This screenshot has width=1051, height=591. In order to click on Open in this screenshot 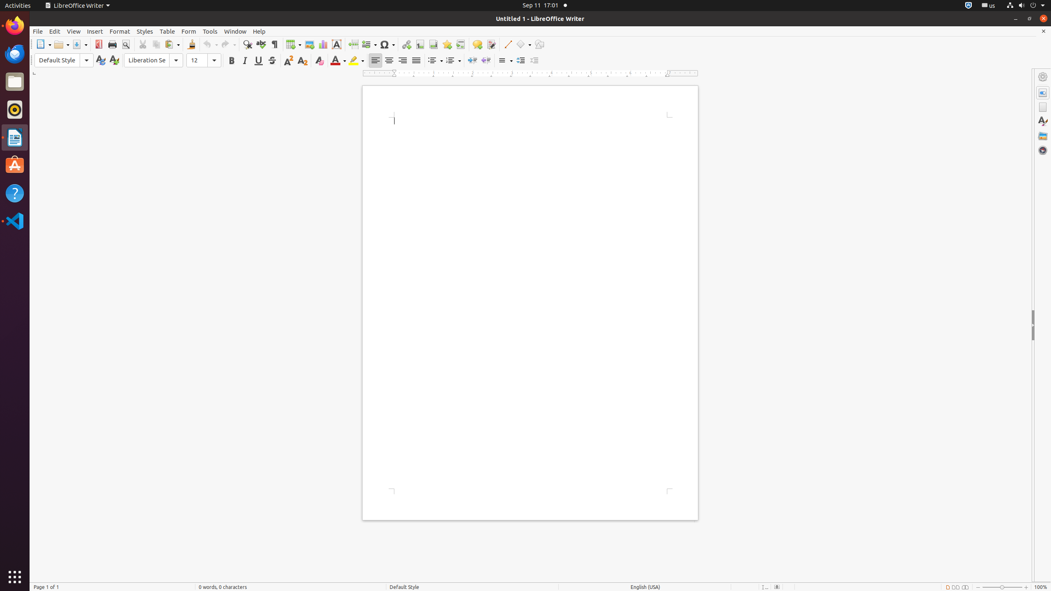, I will do `click(62, 44)`.